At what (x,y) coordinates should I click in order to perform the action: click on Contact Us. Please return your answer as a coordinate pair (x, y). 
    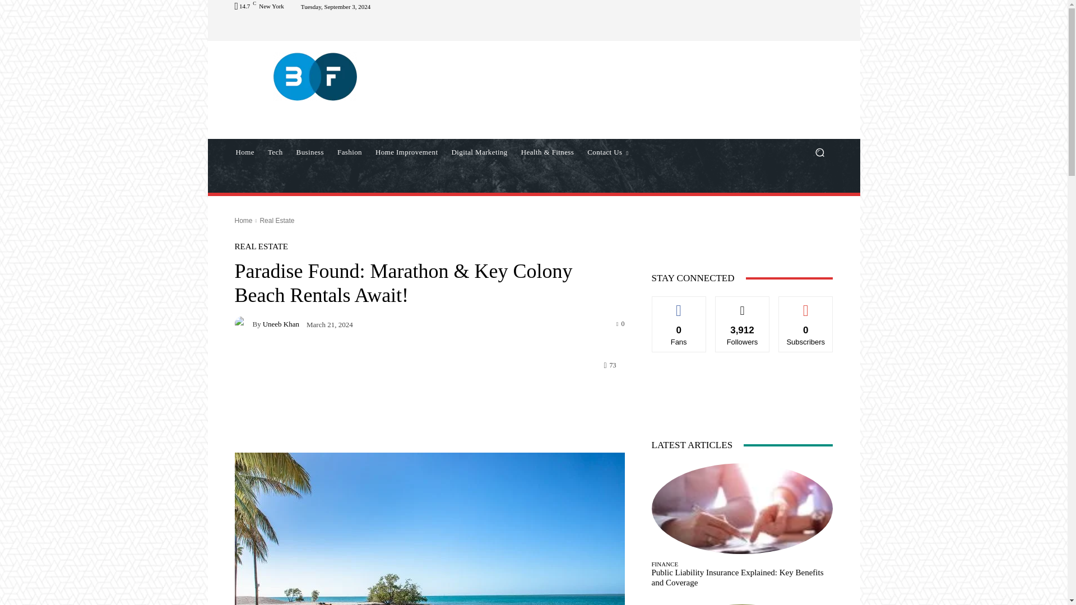
    Looking at the image, I should click on (607, 152).